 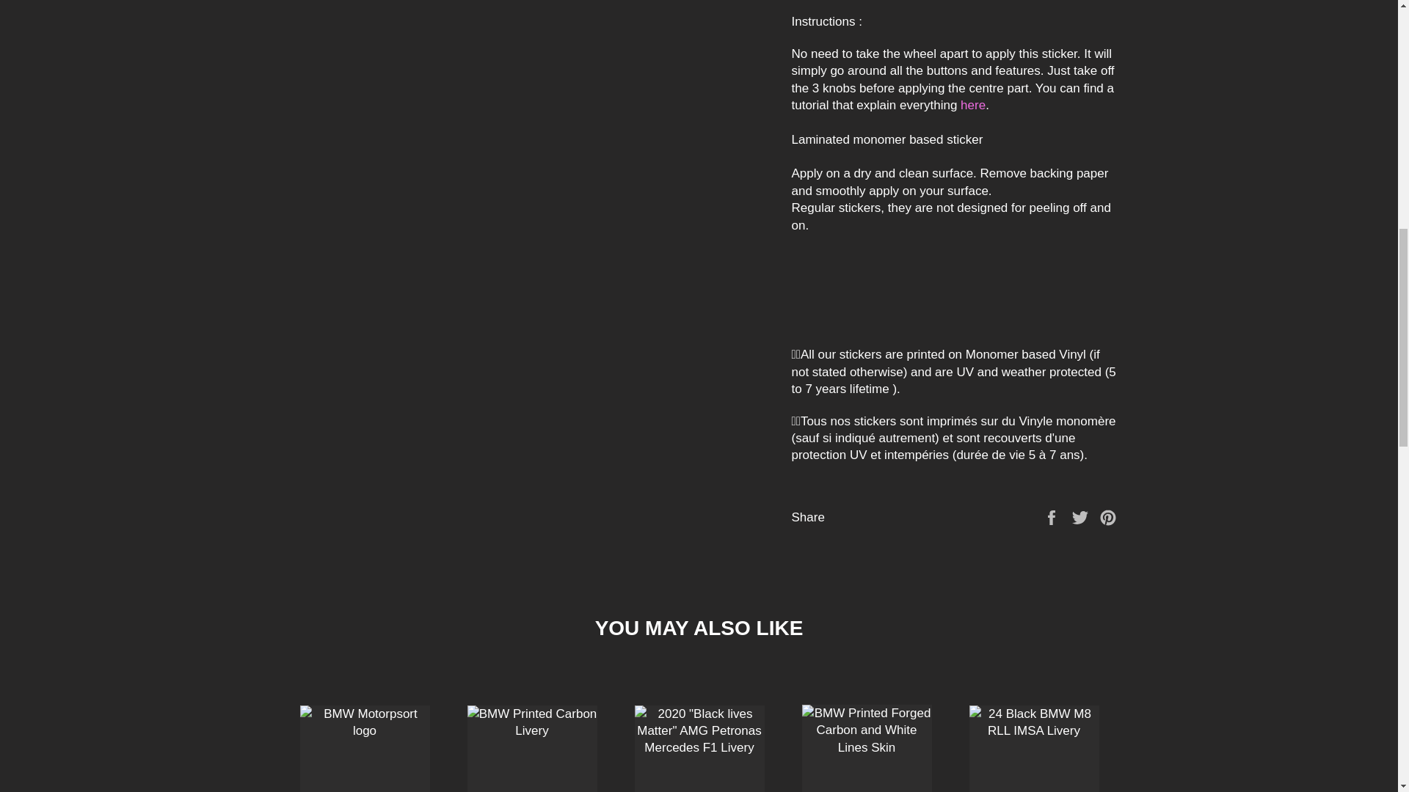 I want to click on Pin on Pinterest, so click(x=1108, y=516).